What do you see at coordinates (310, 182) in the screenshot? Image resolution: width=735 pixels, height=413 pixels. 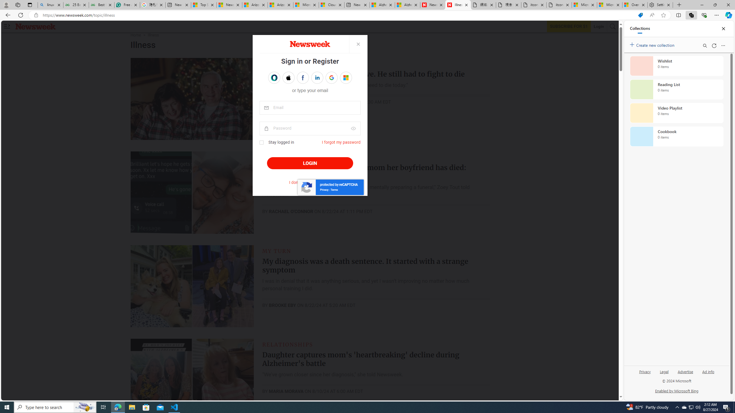 I see `I don't have an account` at bounding box center [310, 182].